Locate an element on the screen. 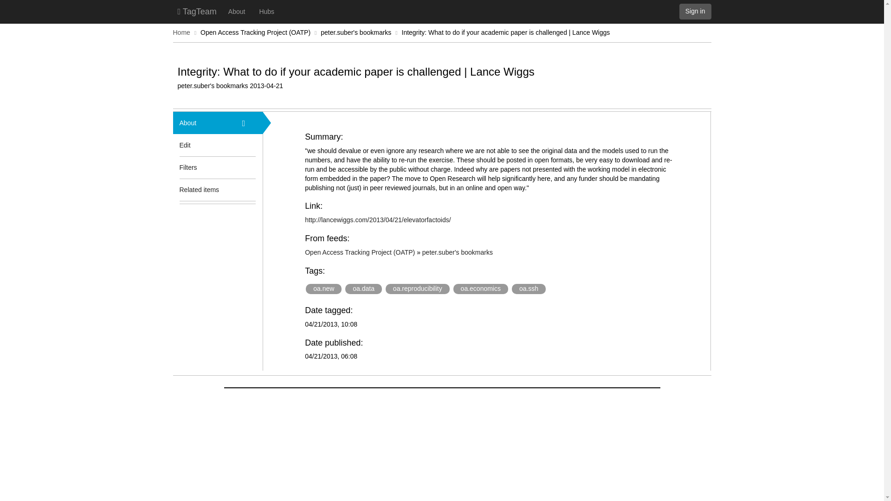 This screenshot has height=501, width=891. Filters is located at coordinates (204, 167).